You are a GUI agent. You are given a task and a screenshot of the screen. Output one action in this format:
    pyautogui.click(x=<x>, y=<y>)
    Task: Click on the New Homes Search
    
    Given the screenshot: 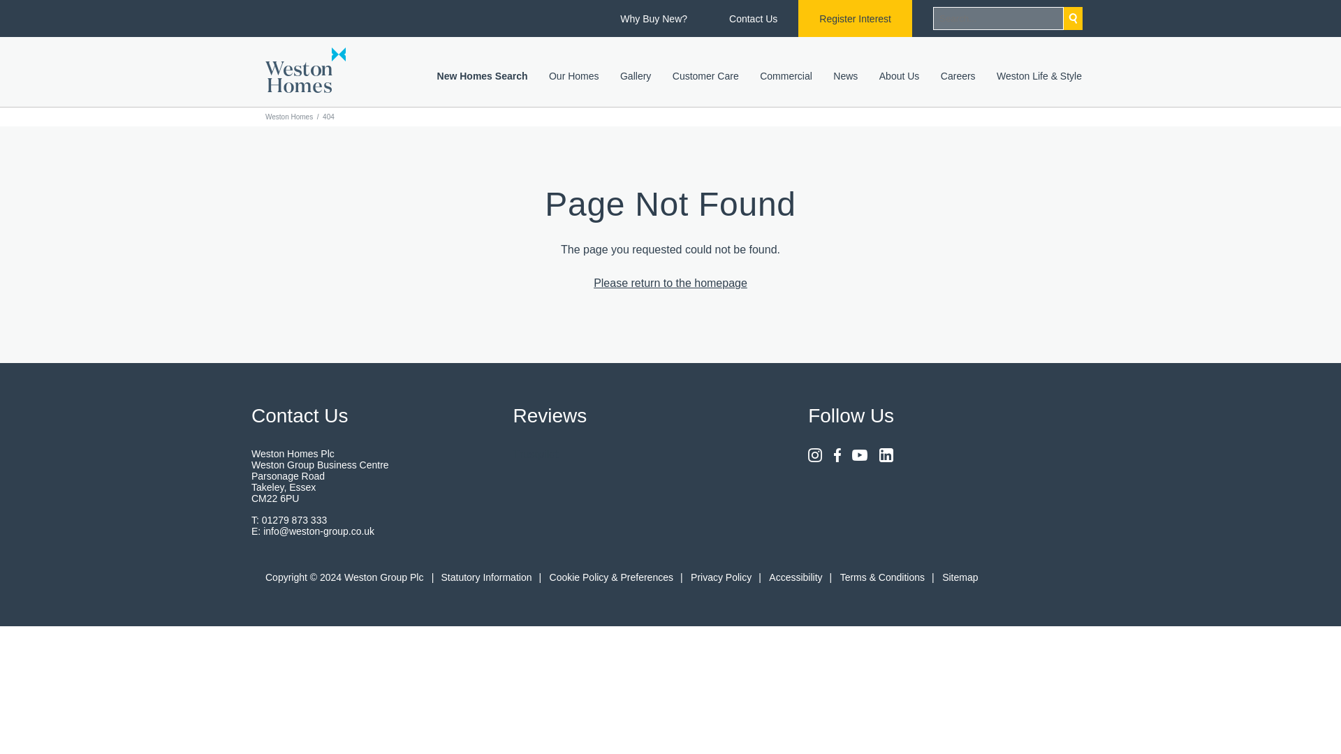 What is the action you would take?
    pyautogui.click(x=482, y=78)
    